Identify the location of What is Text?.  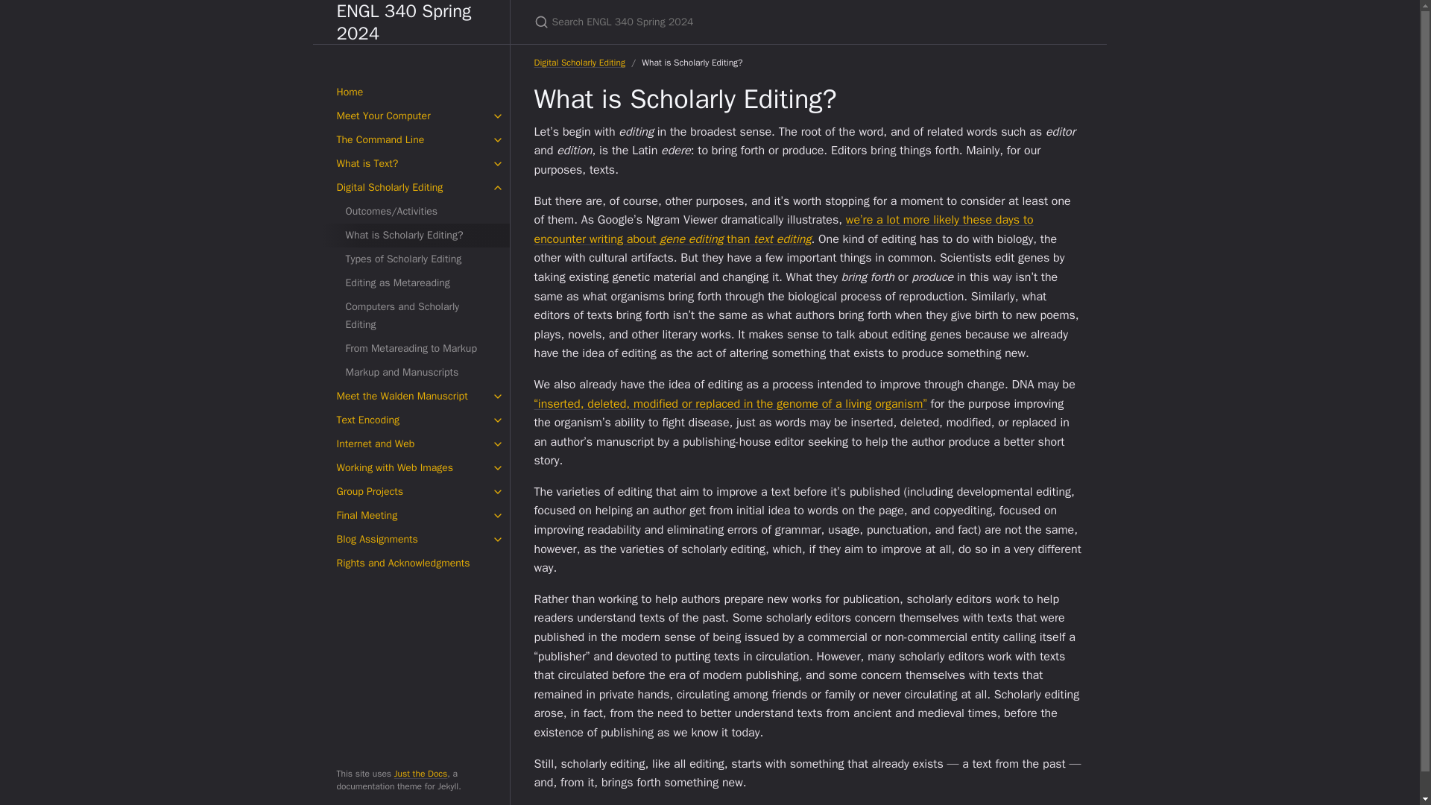
(411, 164).